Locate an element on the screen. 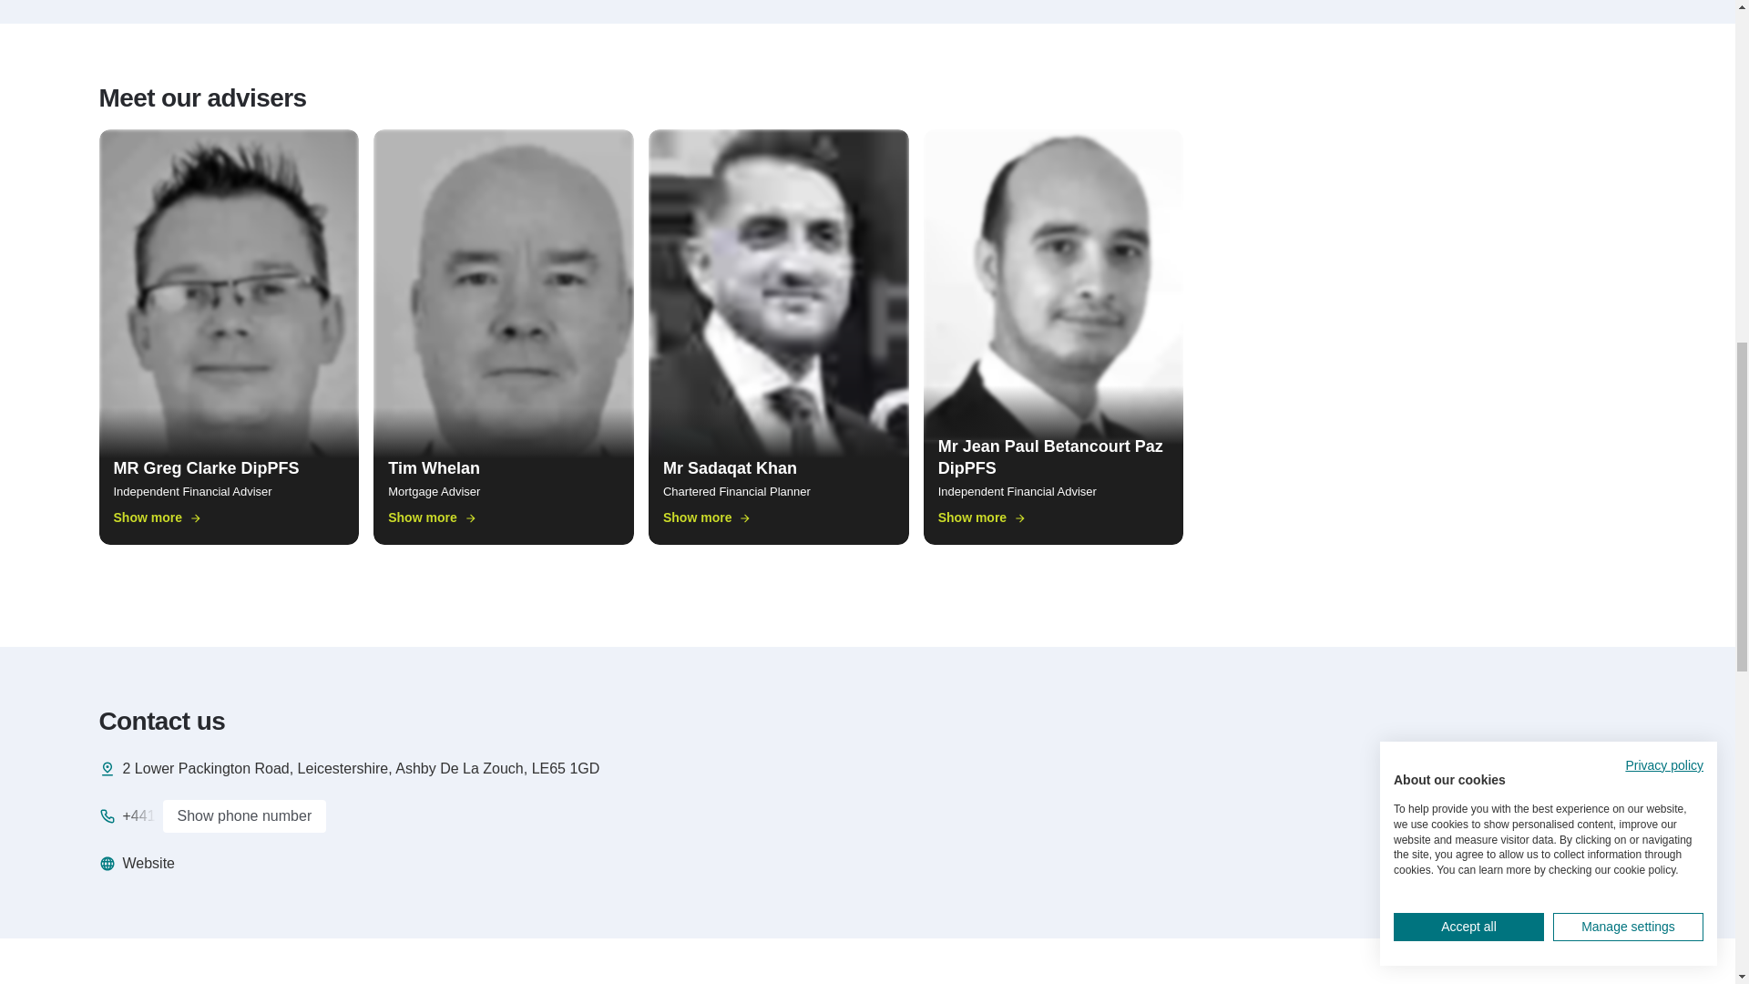 Image resolution: width=1749 pixels, height=984 pixels. Show more is located at coordinates (157, 518).